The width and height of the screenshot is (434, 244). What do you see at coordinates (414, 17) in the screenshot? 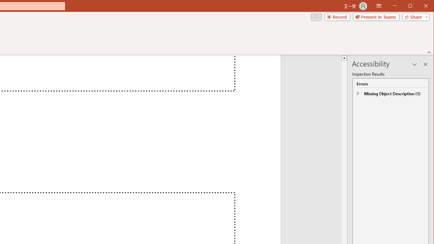
I see `Share` at bounding box center [414, 17].